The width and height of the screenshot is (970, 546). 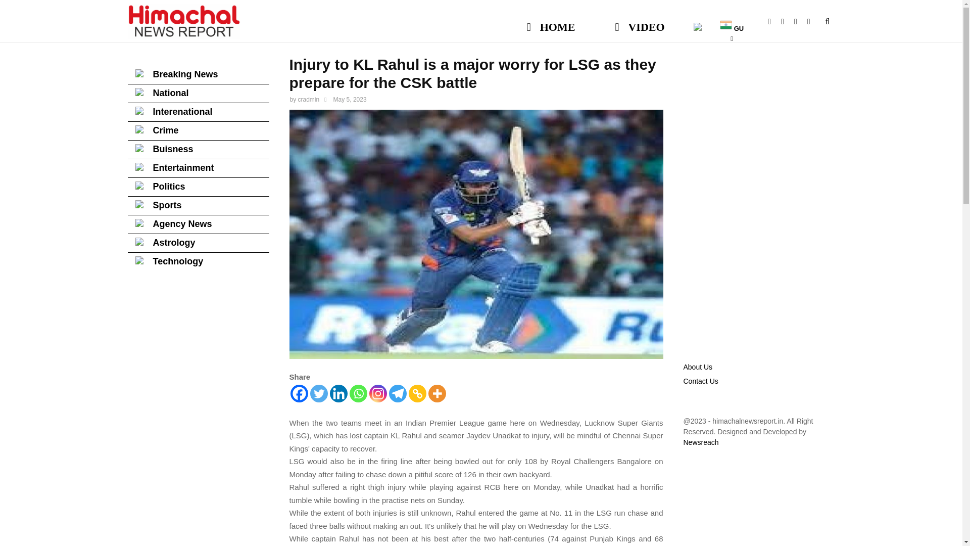 What do you see at coordinates (397, 393) in the screenshot?
I see `Telegram` at bounding box center [397, 393].